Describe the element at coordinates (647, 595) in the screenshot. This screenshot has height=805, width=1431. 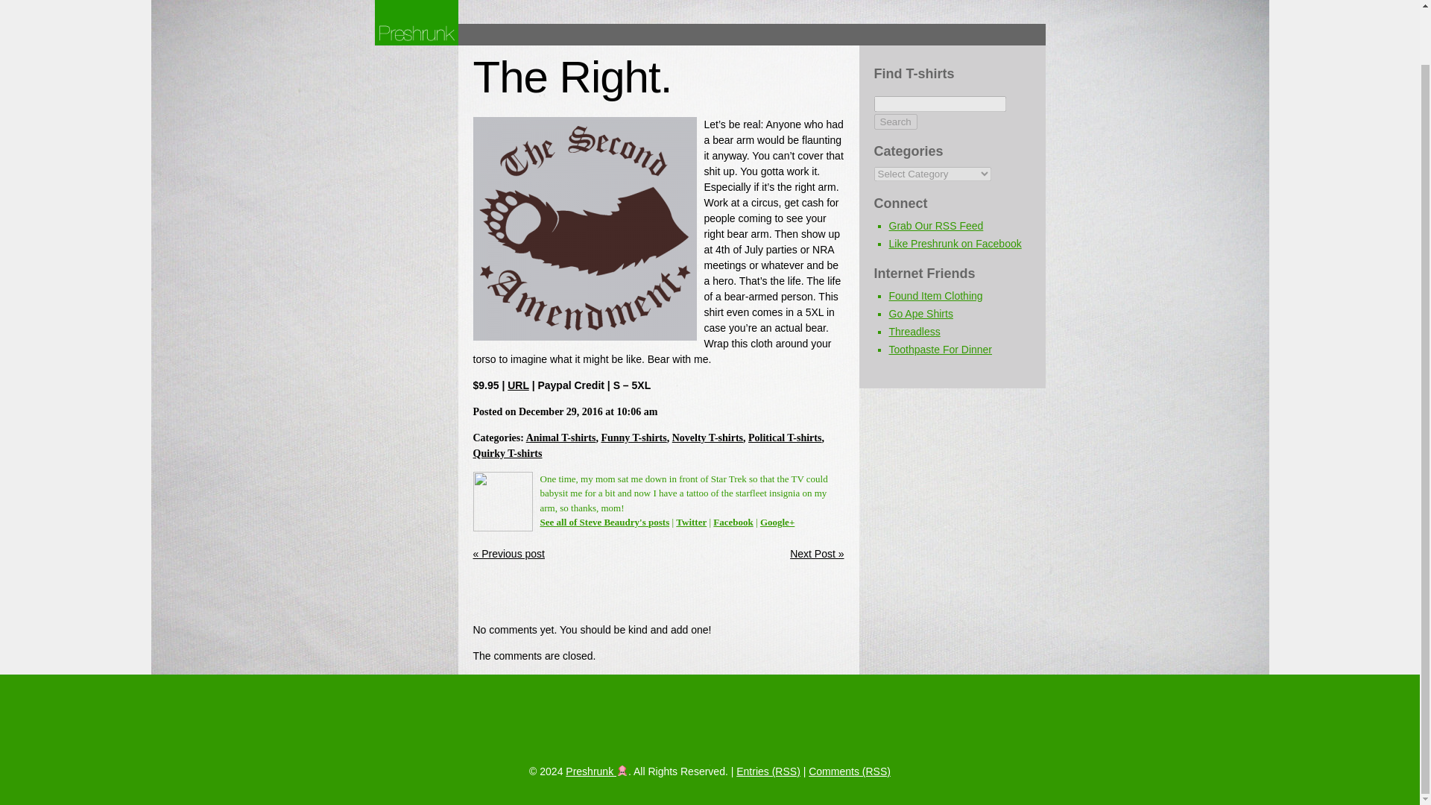
I see `Advertisement` at that location.